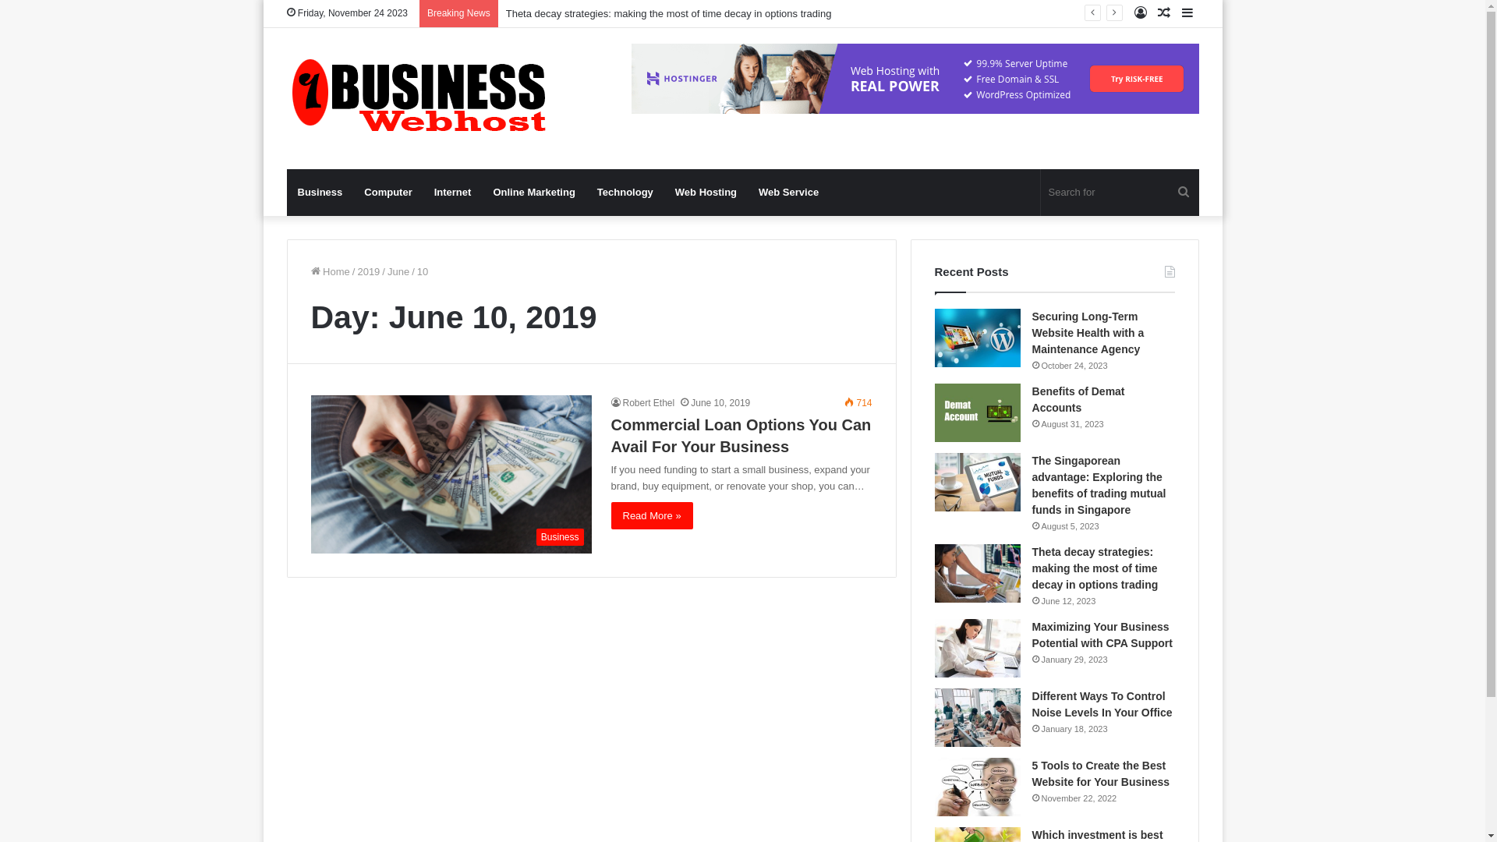 The image size is (1497, 842). I want to click on Maximizing Your Business Potential with CPA Support, so click(1102, 635).